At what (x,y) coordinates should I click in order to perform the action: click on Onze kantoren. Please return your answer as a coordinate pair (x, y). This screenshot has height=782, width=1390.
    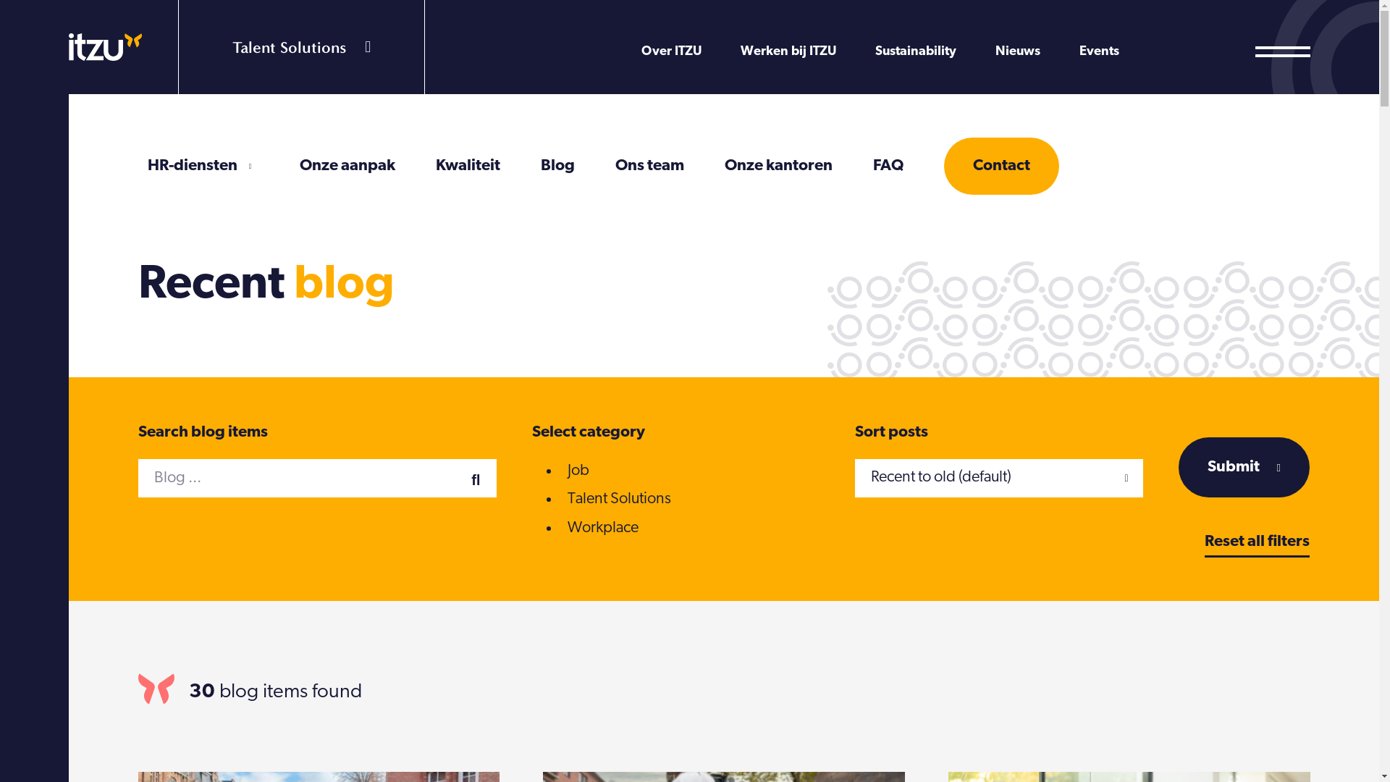
    Looking at the image, I should click on (778, 167).